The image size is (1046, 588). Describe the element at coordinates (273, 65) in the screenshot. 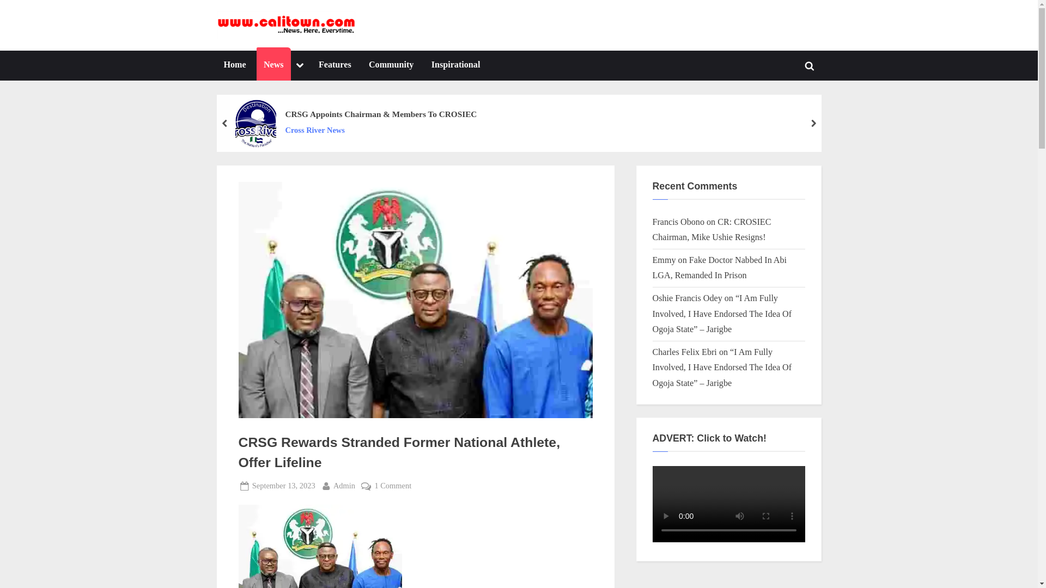

I see `Toggle search form` at that location.